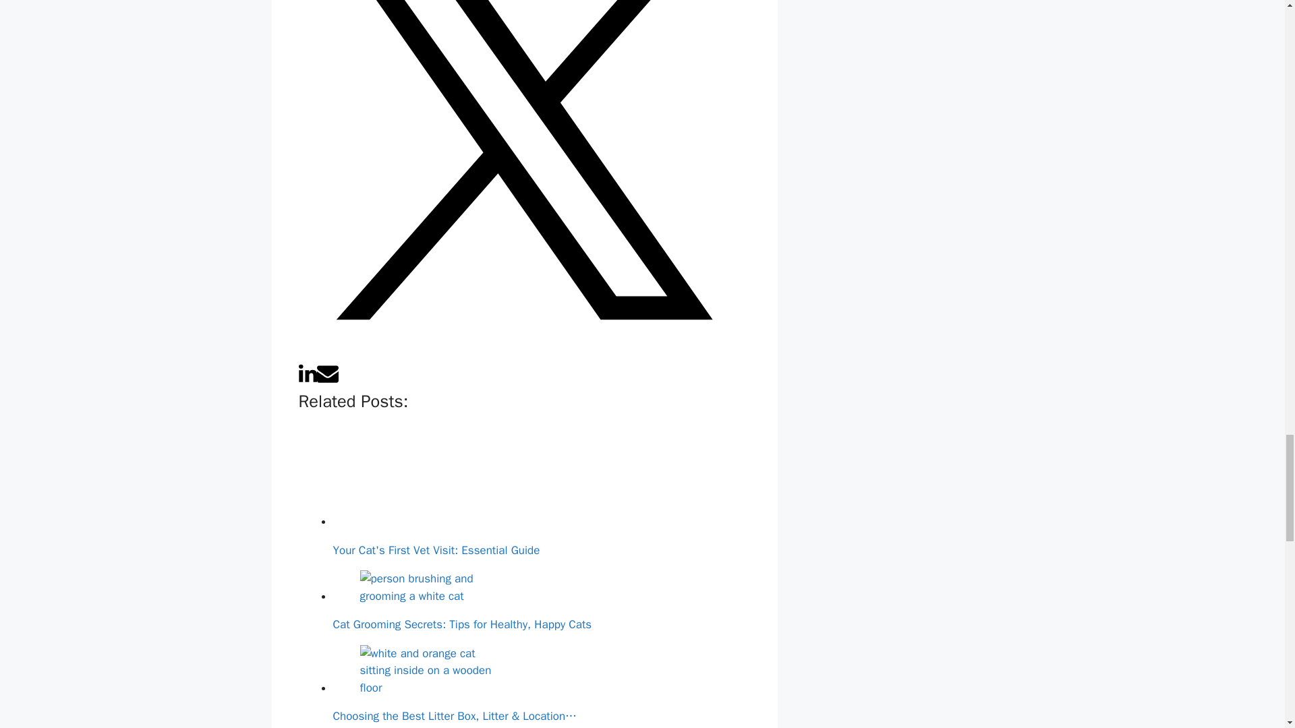 The image size is (1295, 728). I want to click on Share on Twitter, so click(523, 353).